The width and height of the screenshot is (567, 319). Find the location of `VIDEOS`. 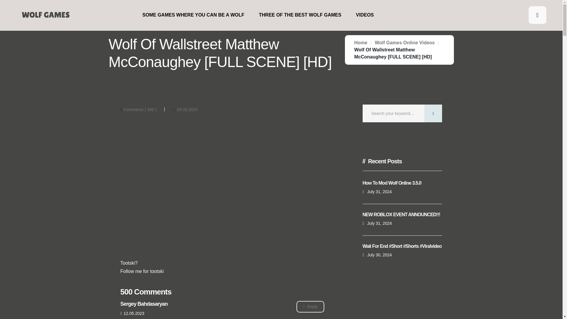

VIDEOS is located at coordinates (365, 15).